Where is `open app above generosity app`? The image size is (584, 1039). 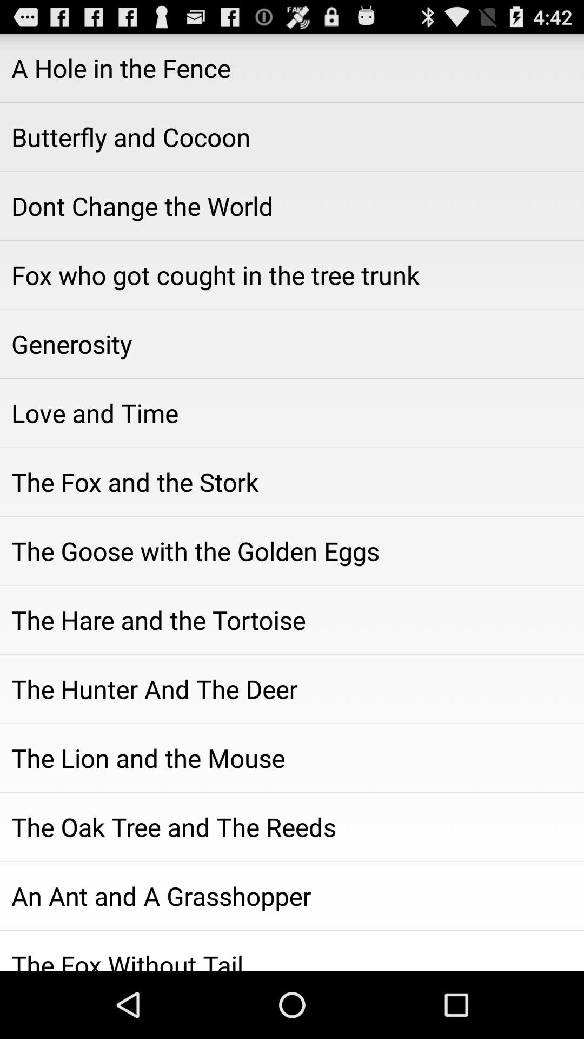 open app above generosity app is located at coordinates (292, 275).